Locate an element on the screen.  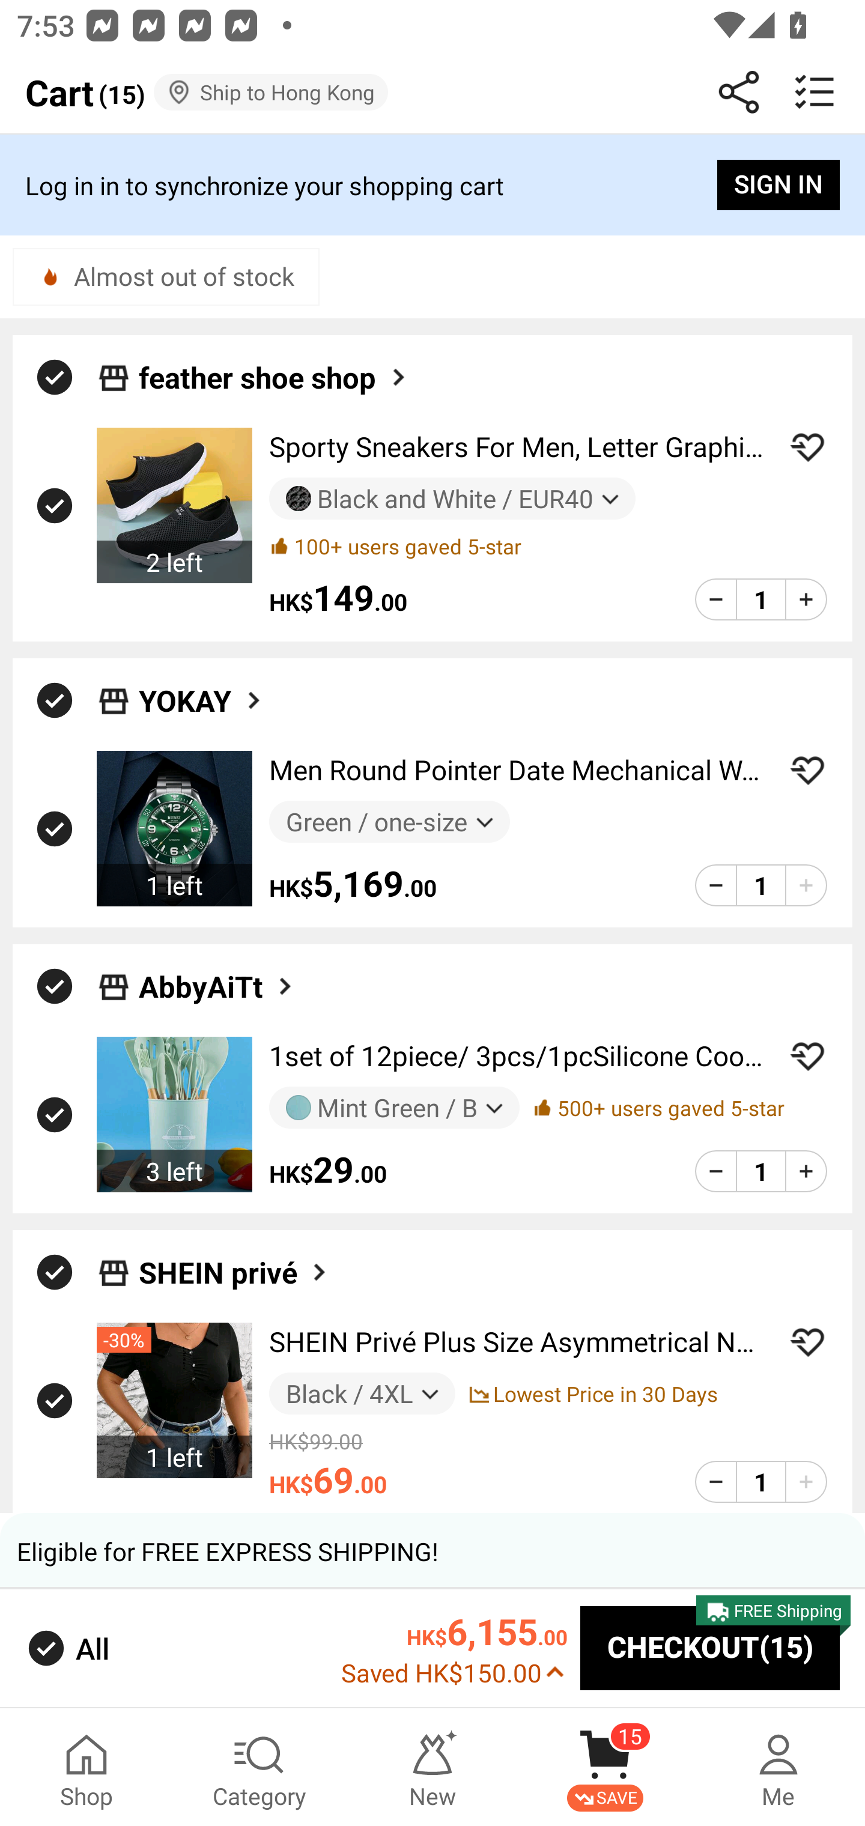
SIGN IN is located at coordinates (778, 185).